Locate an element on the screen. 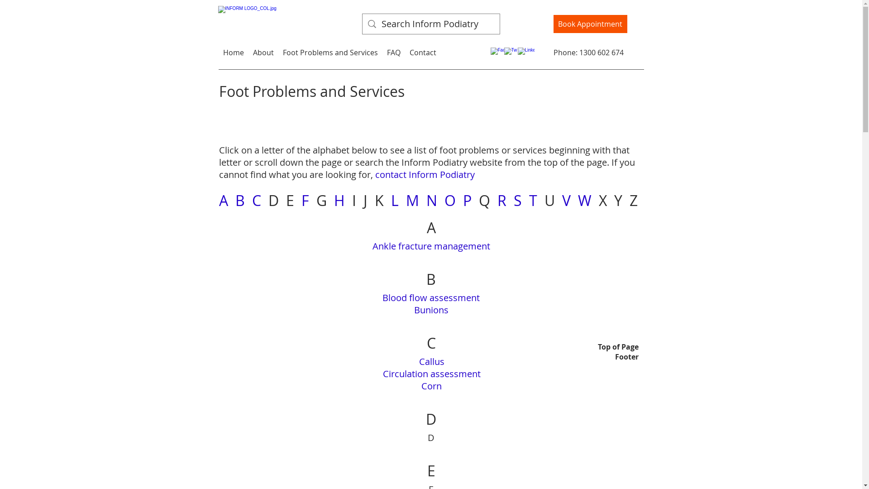 The width and height of the screenshot is (869, 489). Corn is located at coordinates (432, 386).